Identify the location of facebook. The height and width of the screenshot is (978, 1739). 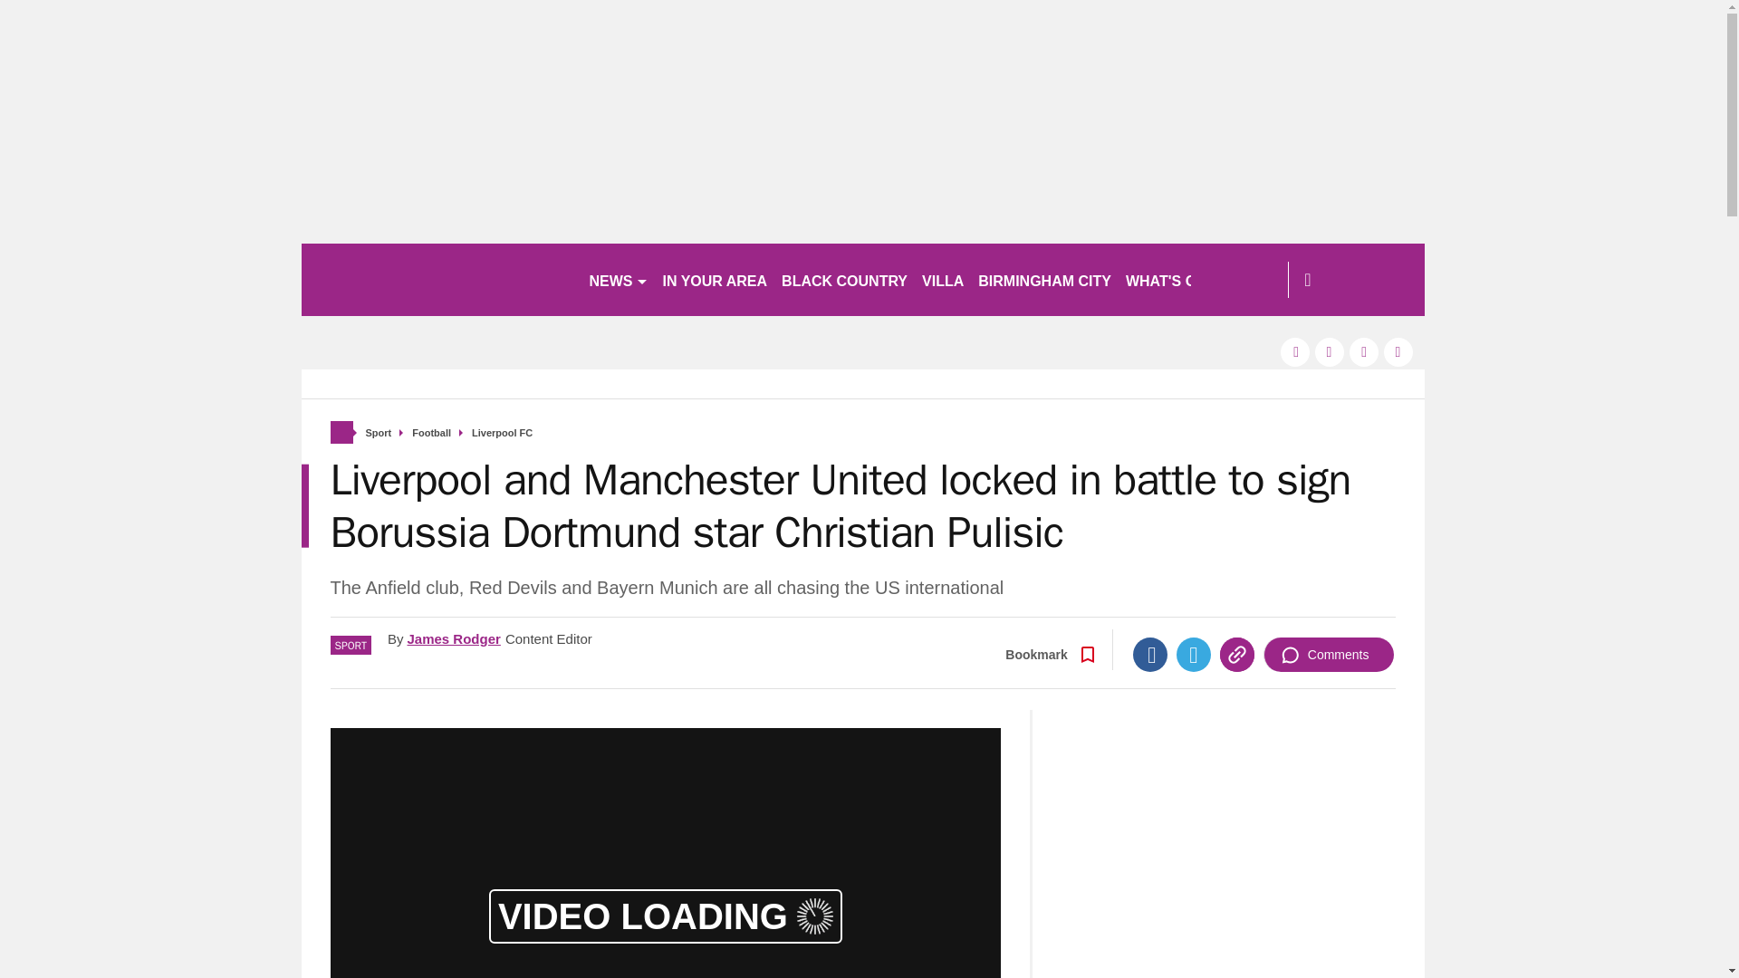
(1294, 351).